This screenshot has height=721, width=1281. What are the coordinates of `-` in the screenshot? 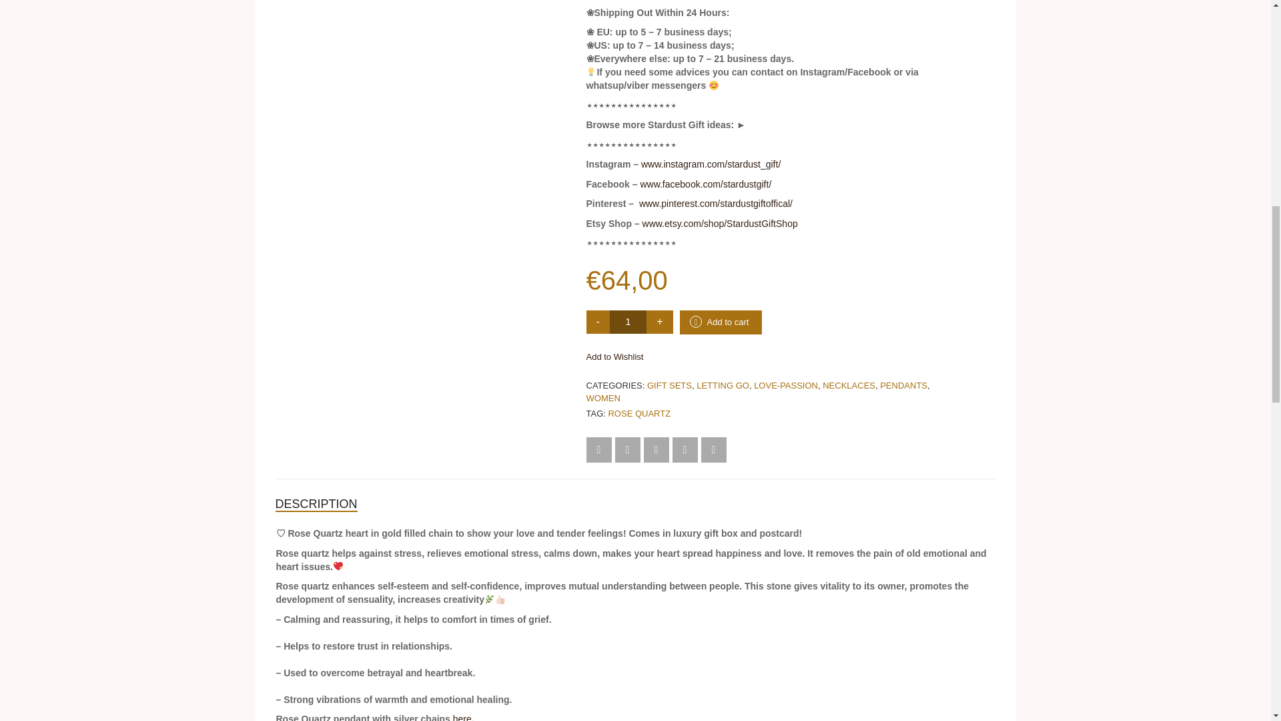 It's located at (597, 322).